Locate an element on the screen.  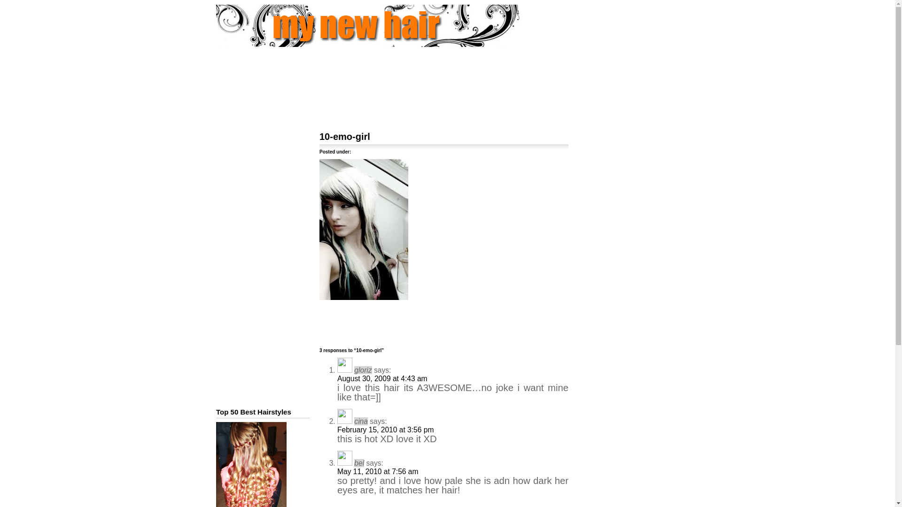
May 11, 2010 at 7:56 am is located at coordinates (378, 471).